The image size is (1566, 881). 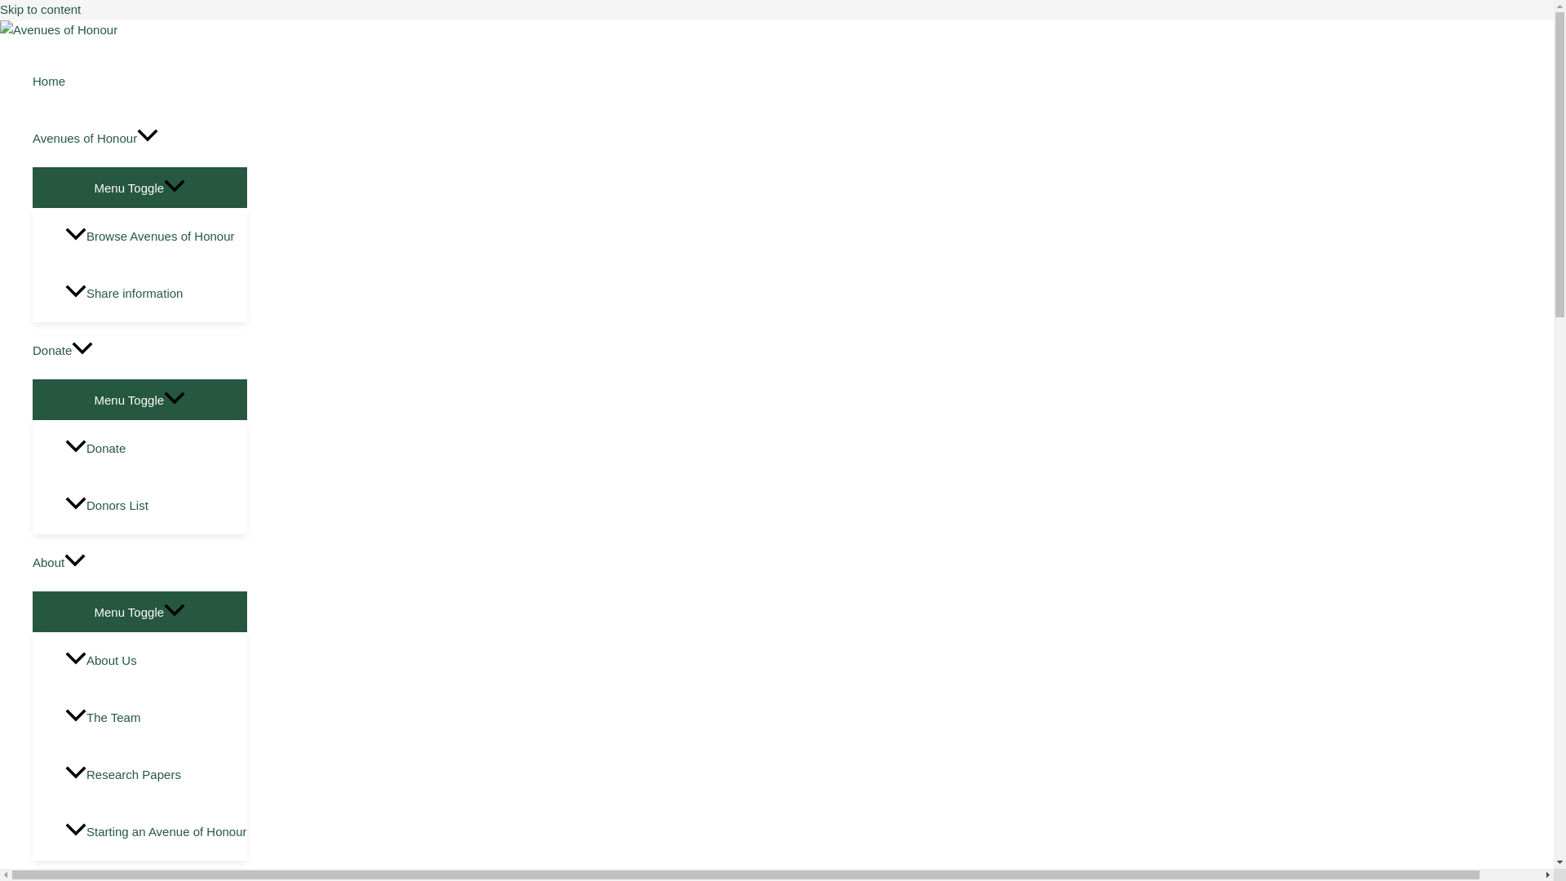 I want to click on The Team, so click(x=157, y=717).